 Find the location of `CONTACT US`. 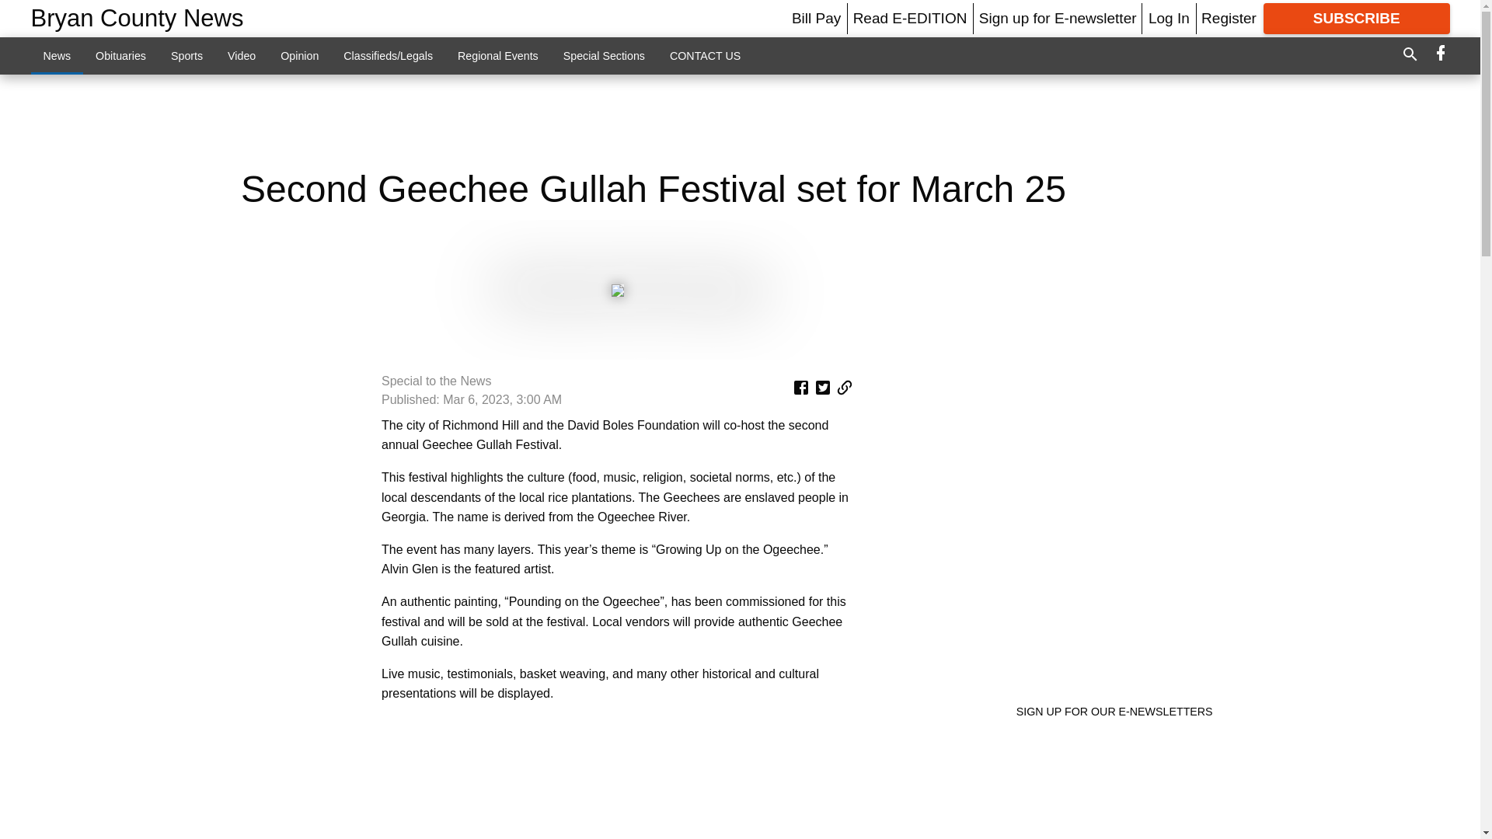

CONTACT US is located at coordinates (706, 55).